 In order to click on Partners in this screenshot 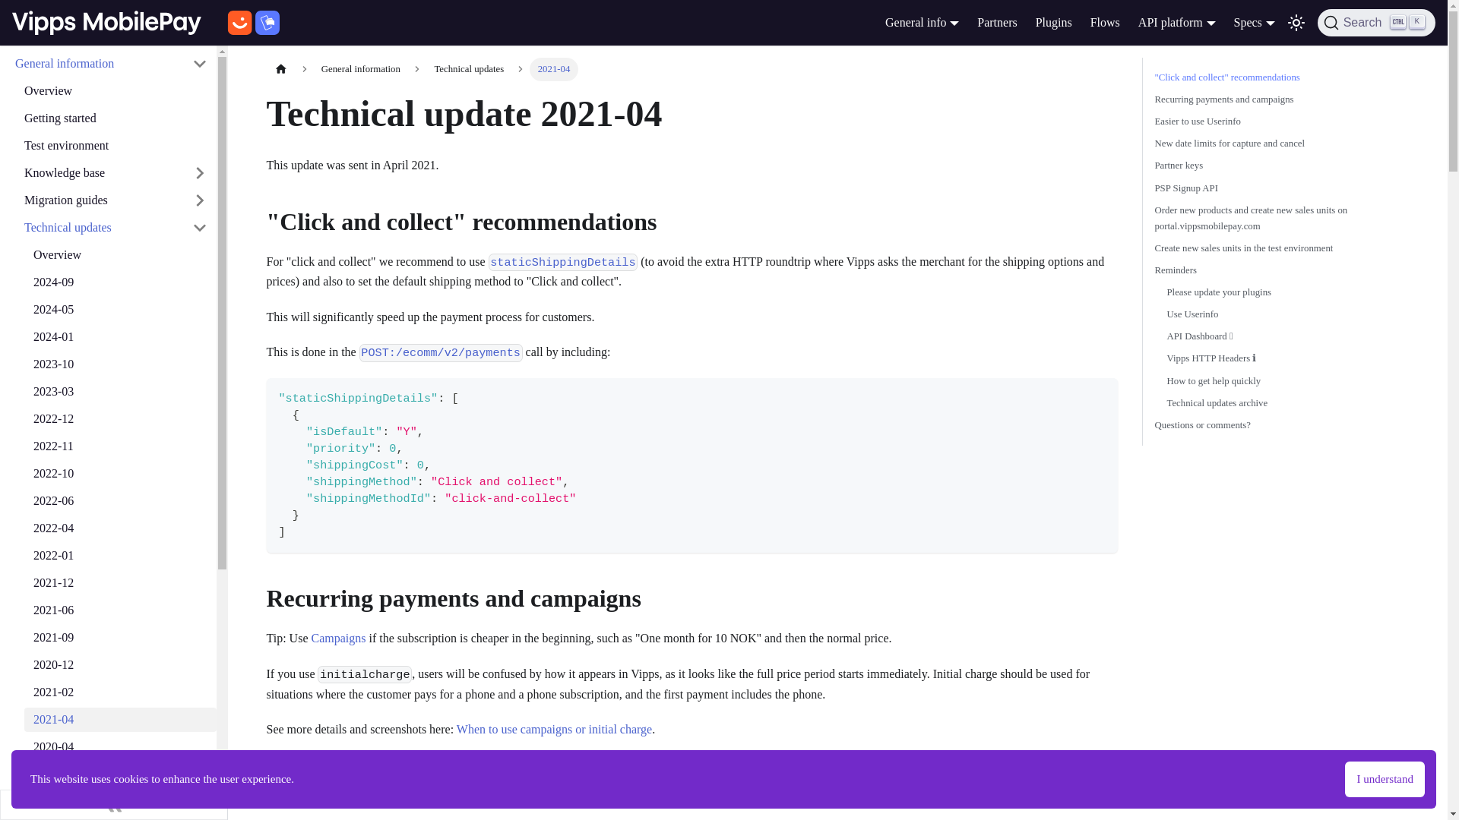, I will do `click(997, 23)`.